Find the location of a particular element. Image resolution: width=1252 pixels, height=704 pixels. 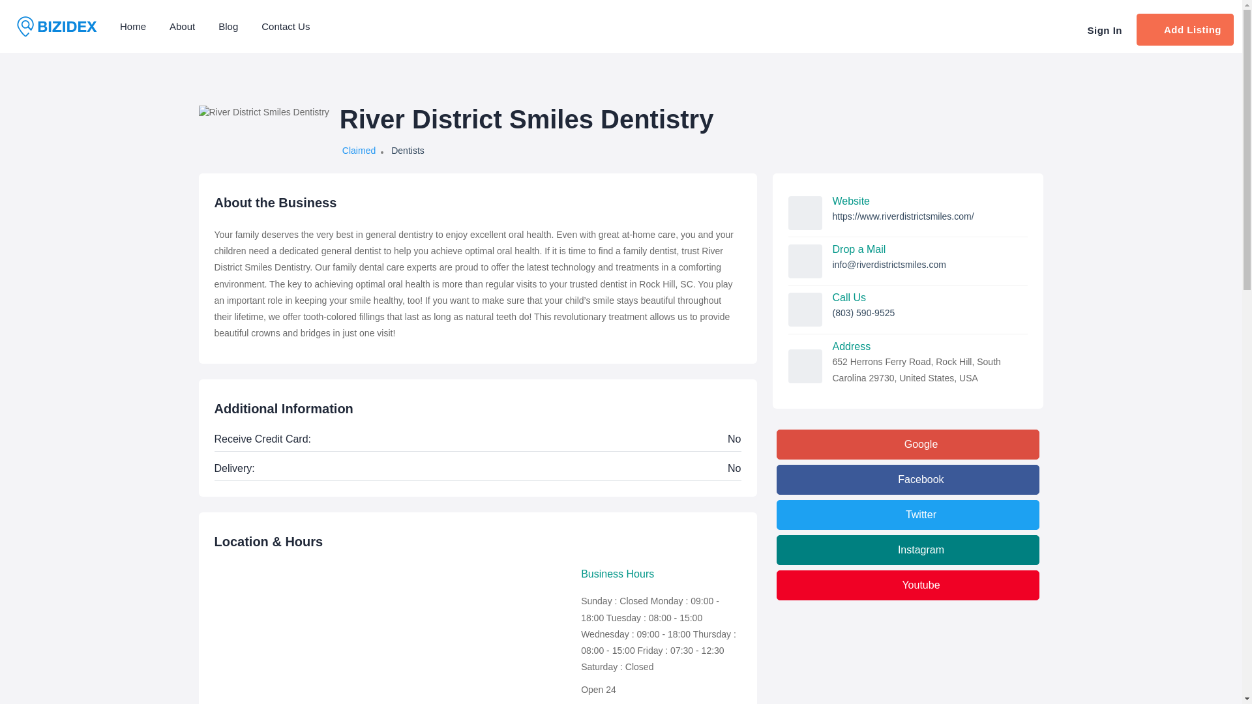

Youtube is located at coordinates (908, 585).